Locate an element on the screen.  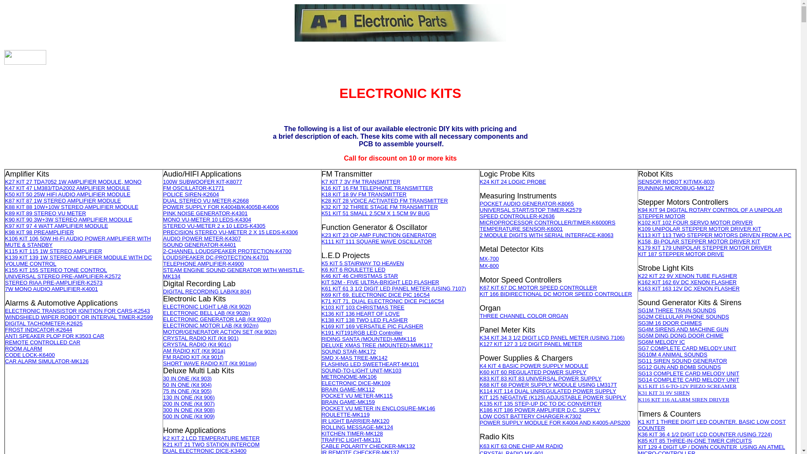
SG4M SIRENS AND MACHINE GUN is located at coordinates (683, 330).